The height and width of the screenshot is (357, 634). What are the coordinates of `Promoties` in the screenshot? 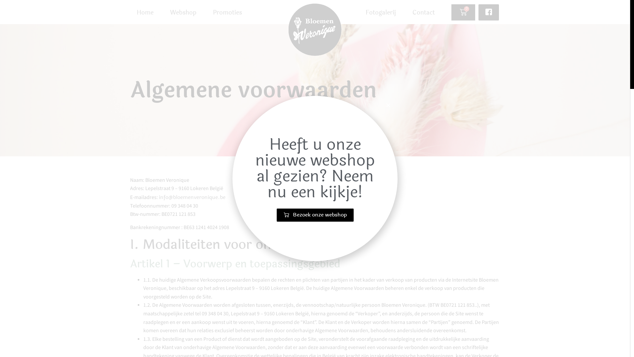 It's located at (228, 12).